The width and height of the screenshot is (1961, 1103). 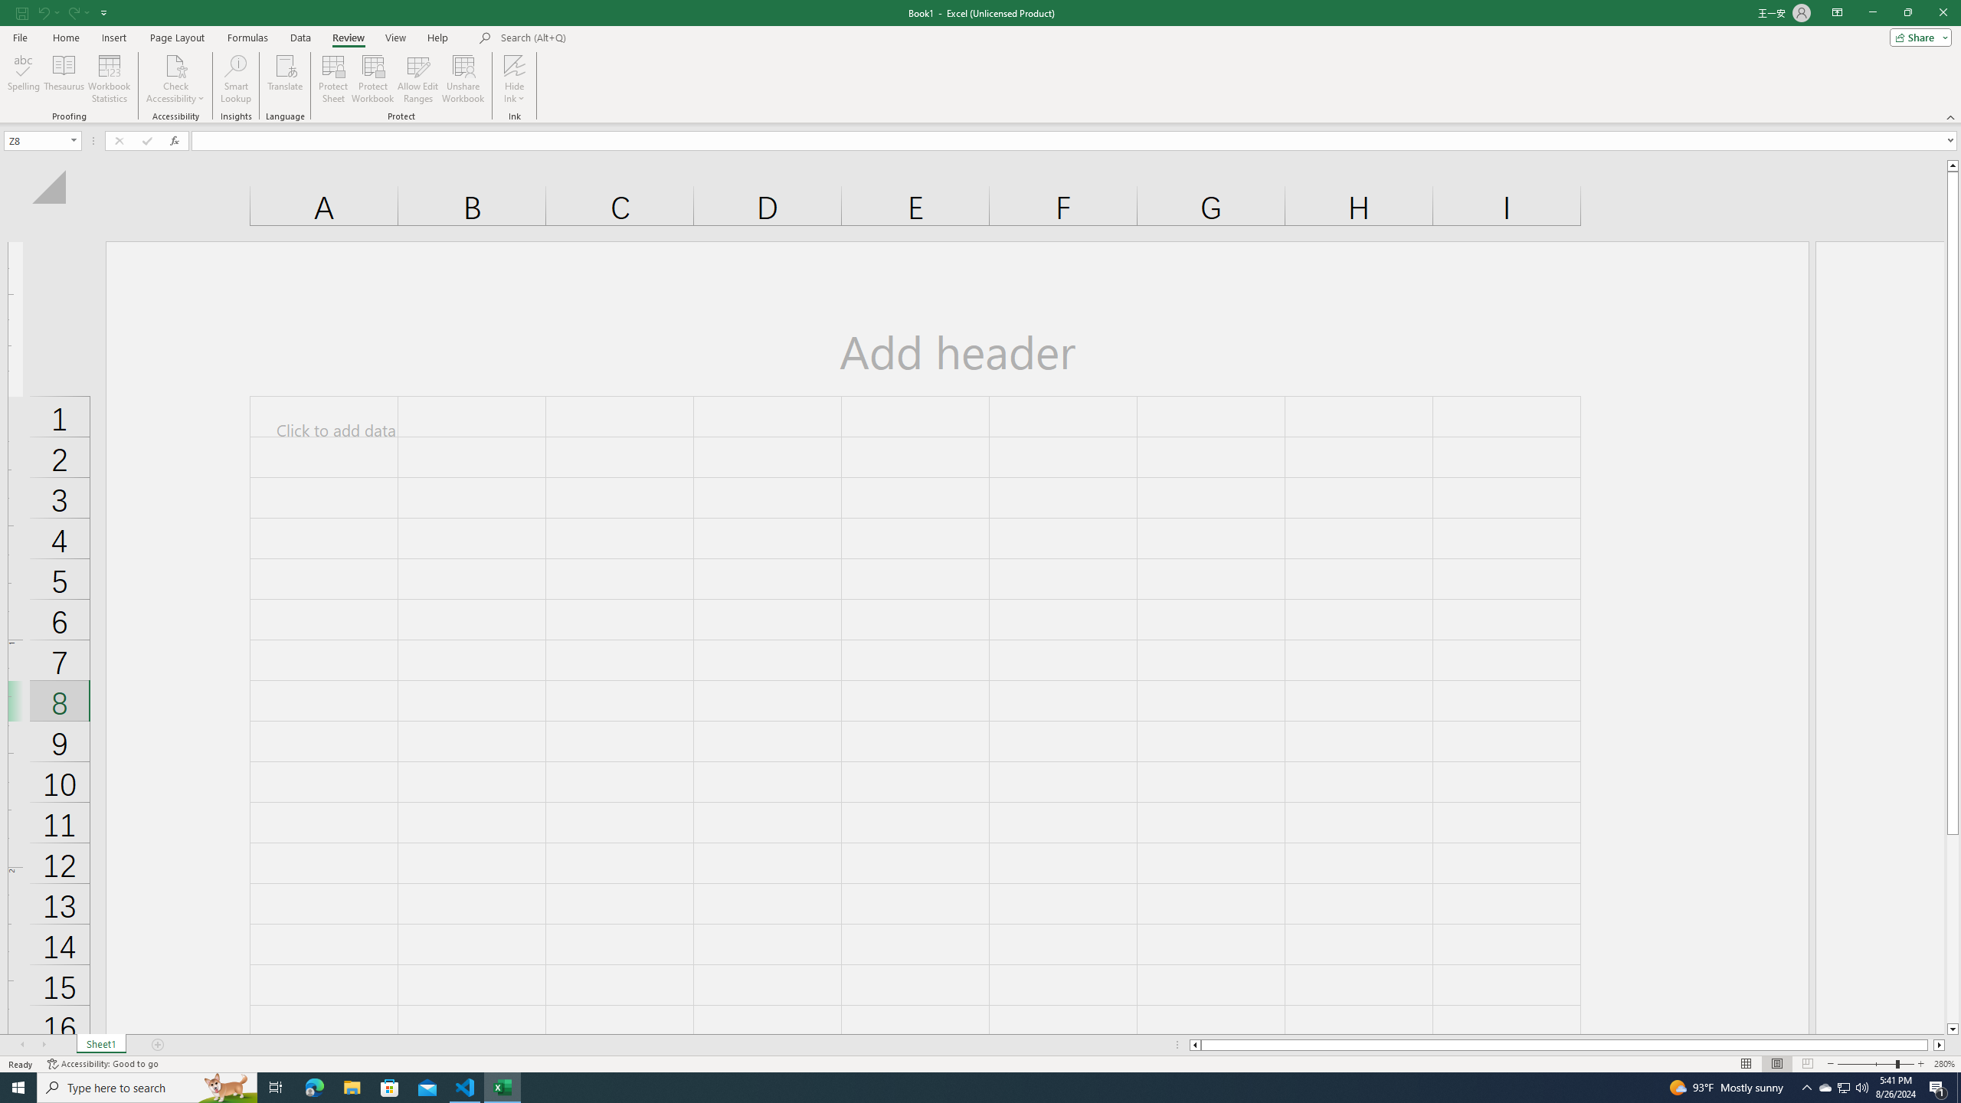 I want to click on Scroll Right, so click(x=44, y=1045).